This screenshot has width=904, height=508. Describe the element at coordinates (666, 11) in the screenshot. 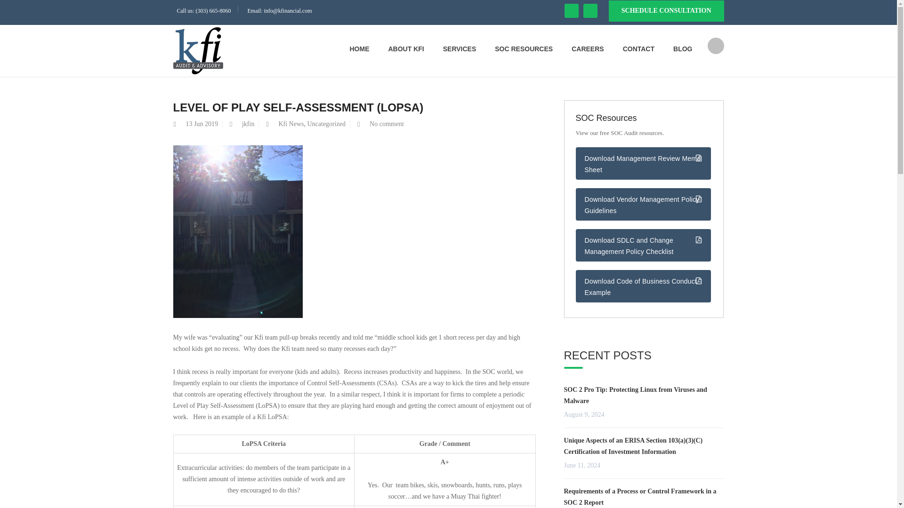

I see `SCHEDULE CONSULTATION` at that location.